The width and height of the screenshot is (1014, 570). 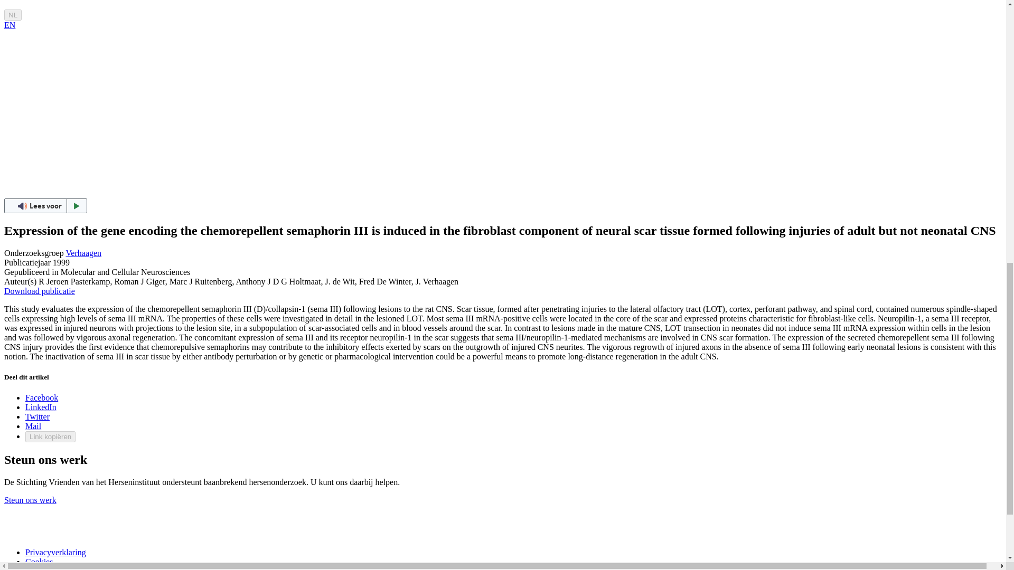 What do you see at coordinates (33, 426) in the screenshot?
I see `Share via mail` at bounding box center [33, 426].